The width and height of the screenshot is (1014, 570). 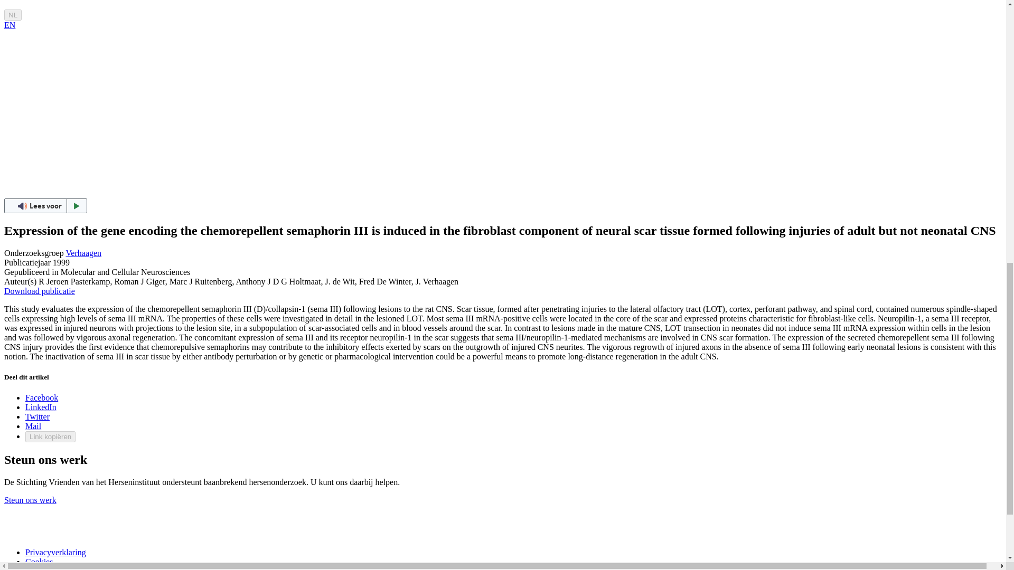 What do you see at coordinates (33, 426) in the screenshot?
I see `Share via mail` at bounding box center [33, 426].